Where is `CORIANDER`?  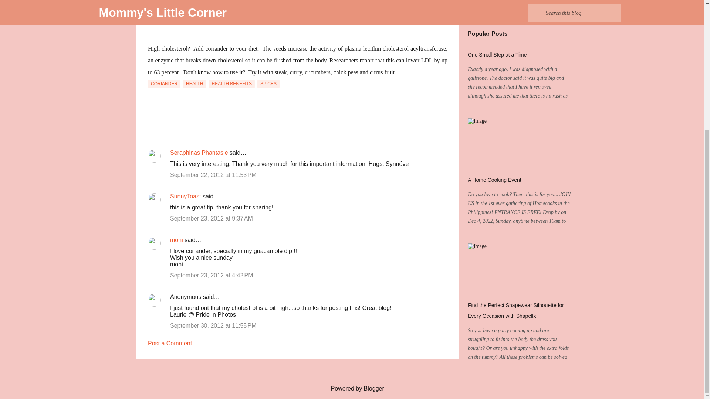 CORIANDER is located at coordinates (164, 83).